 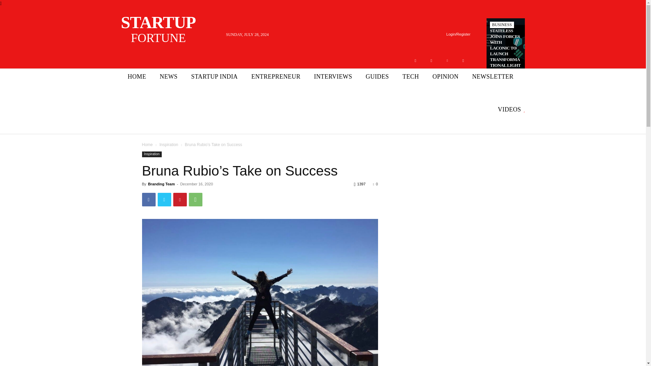 What do you see at coordinates (447, 60) in the screenshot?
I see `NEWS` at bounding box center [447, 60].